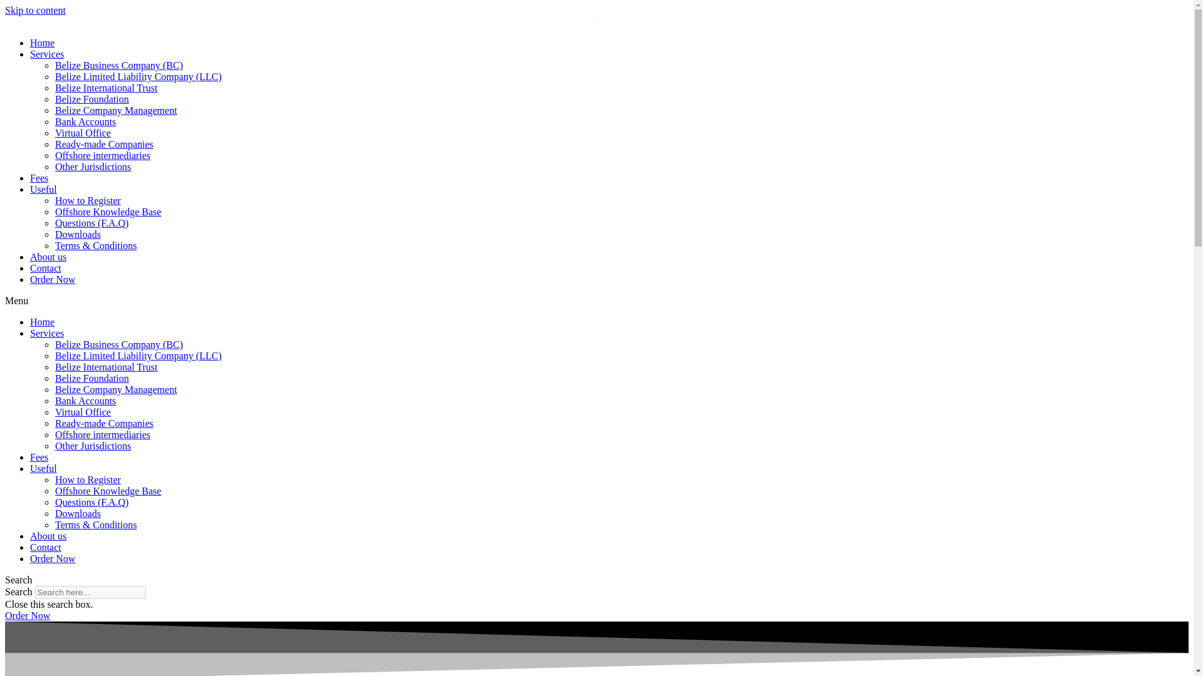 The height and width of the screenshot is (676, 1203). Describe the element at coordinates (43, 468) in the screenshot. I see `Useful` at that location.